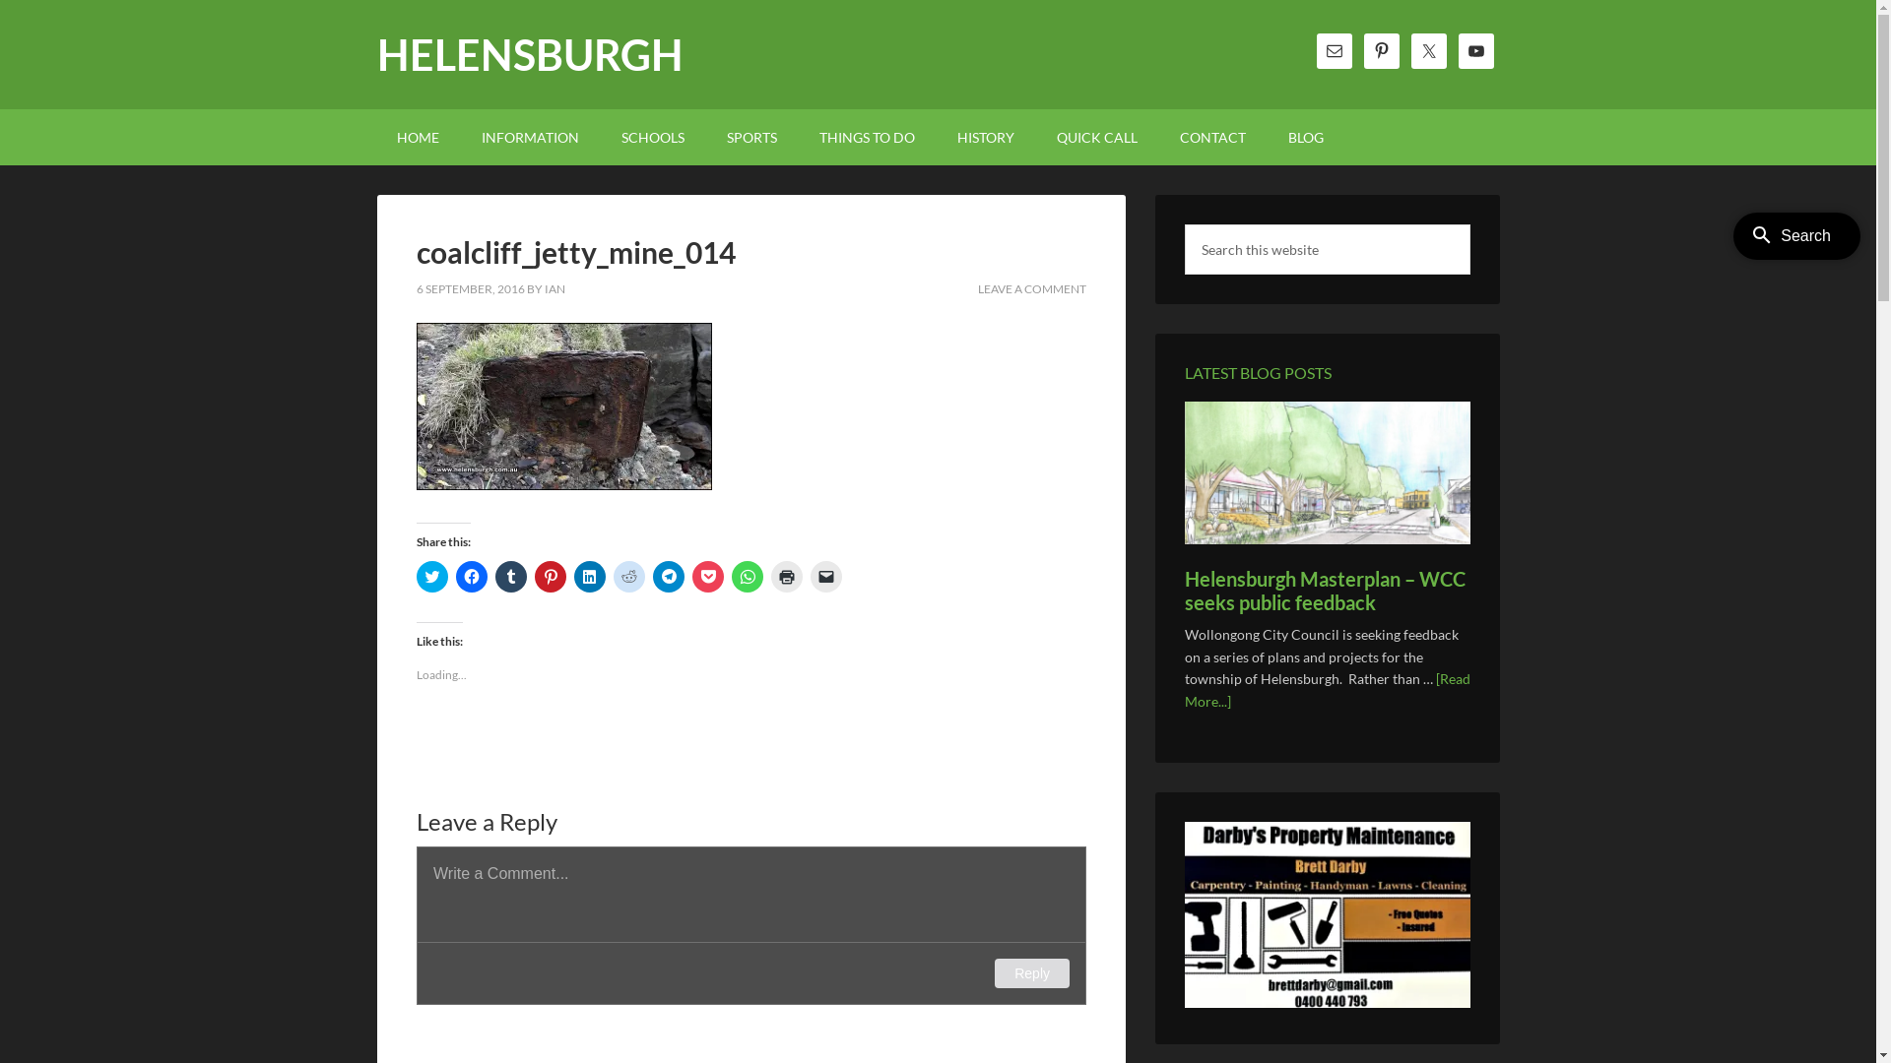 This screenshot has height=1063, width=1891. Describe the element at coordinates (668, 577) in the screenshot. I see `Click to share on Telegram (Opens in new window)` at that location.